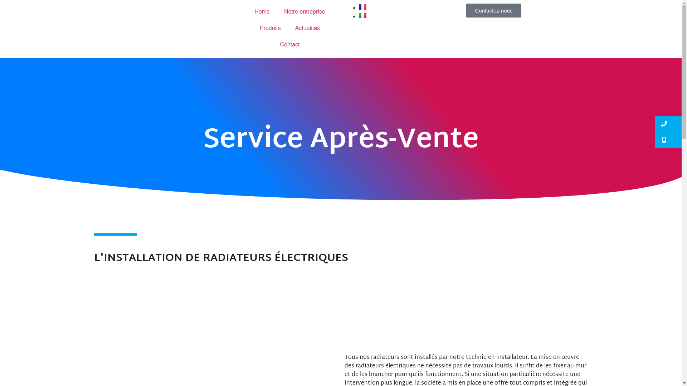 The image size is (687, 386). I want to click on Contactez-nous, so click(494, 11).